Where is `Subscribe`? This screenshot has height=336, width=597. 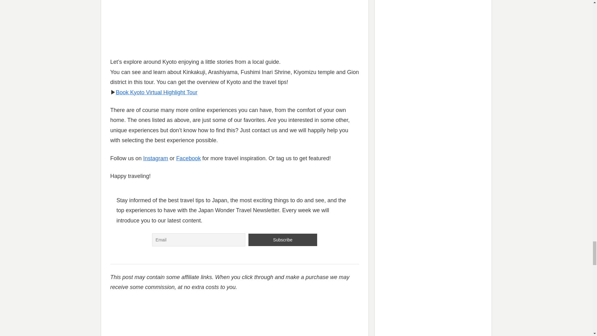 Subscribe is located at coordinates (282, 240).